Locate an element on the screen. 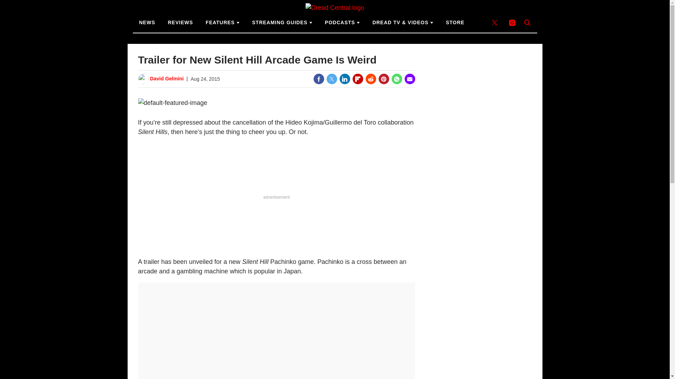  Share on Facebook is located at coordinates (319, 79).